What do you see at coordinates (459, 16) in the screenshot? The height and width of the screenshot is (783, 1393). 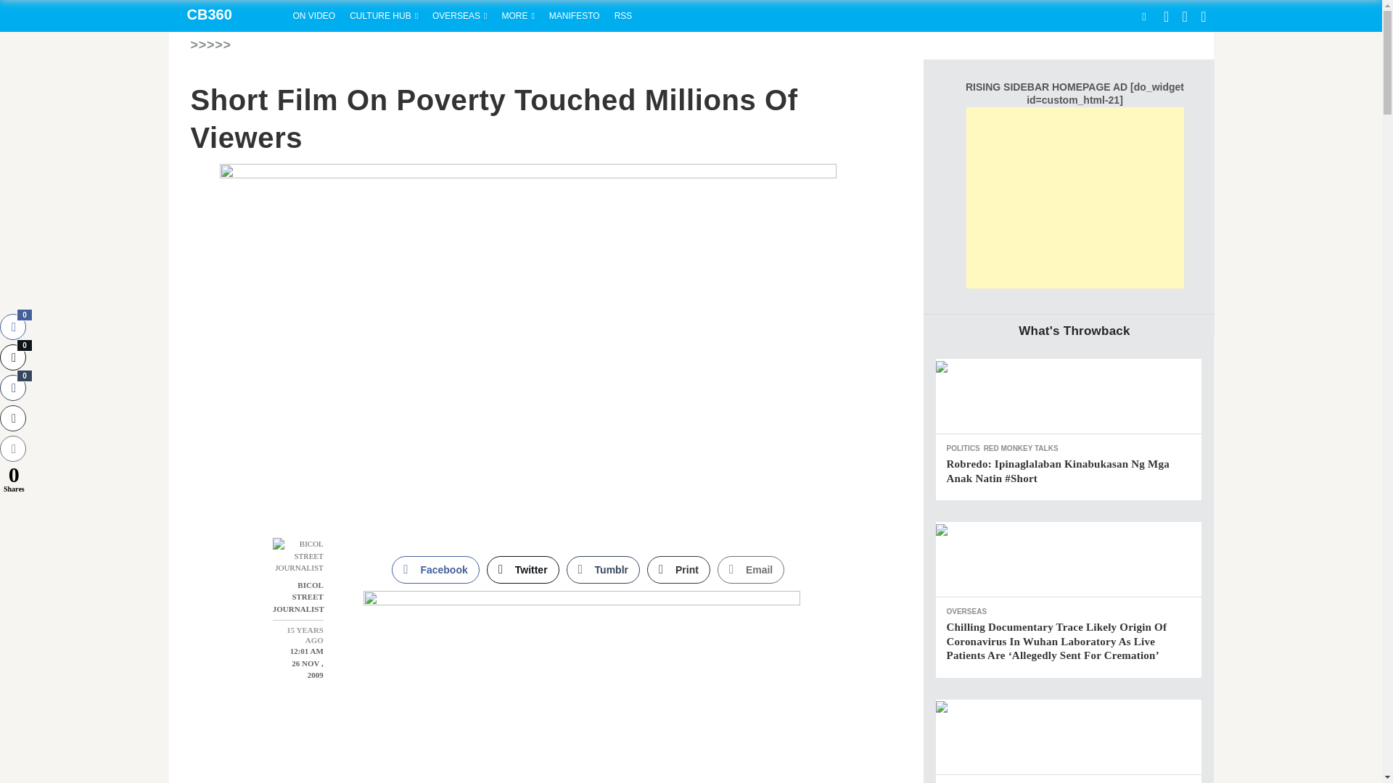 I see `OVERSEAS` at bounding box center [459, 16].